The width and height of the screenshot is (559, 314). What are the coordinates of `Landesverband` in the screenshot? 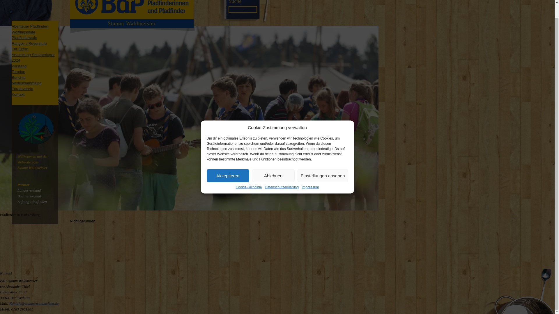 It's located at (29, 190).